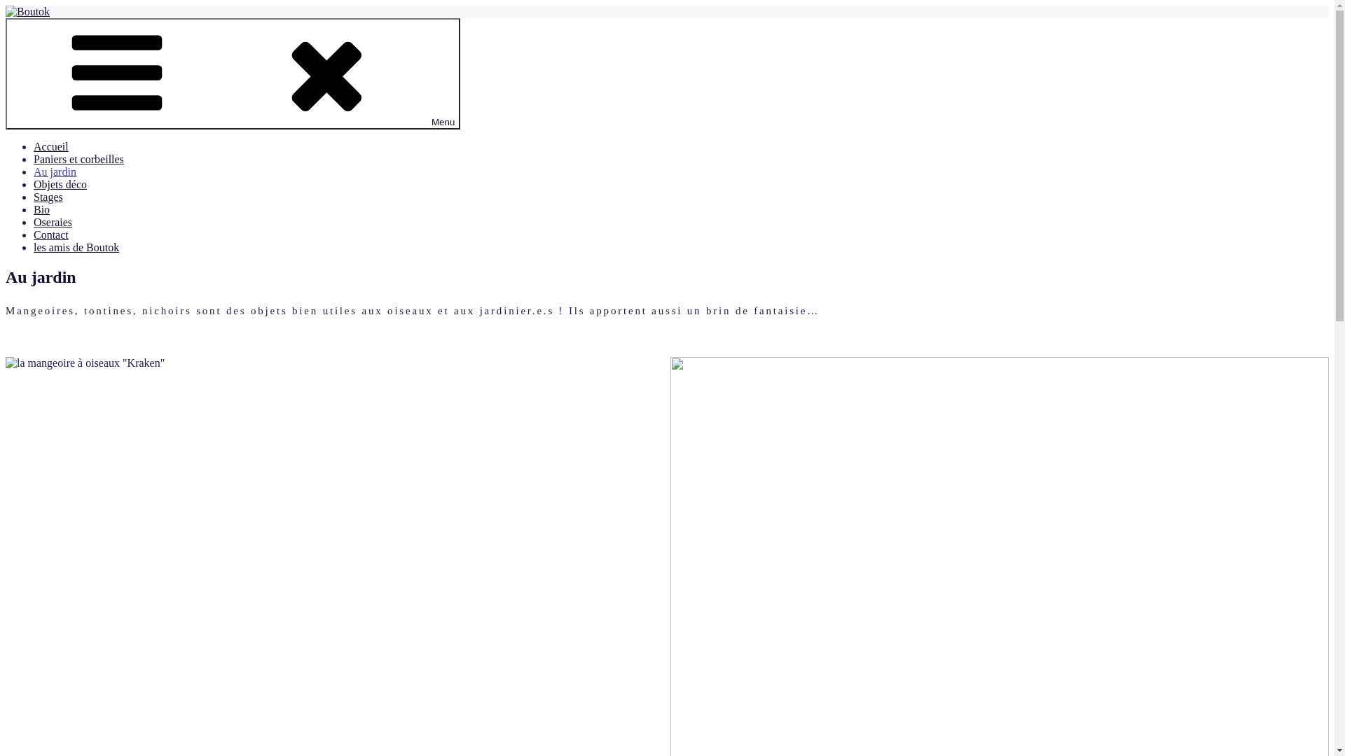 The image size is (1345, 756). What do you see at coordinates (76, 248) in the screenshot?
I see `les amis de Boutok` at bounding box center [76, 248].